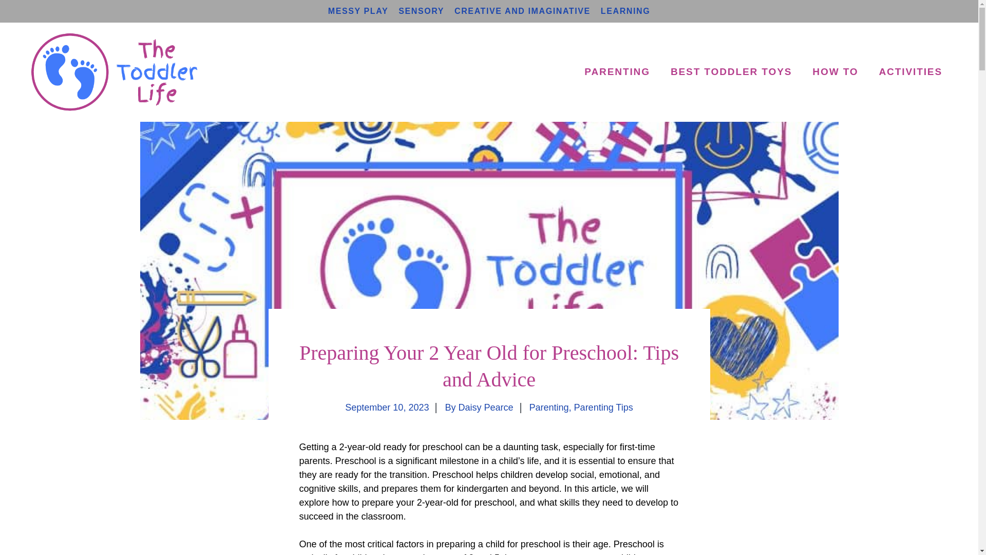 This screenshot has width=986, height=555. Describe the element at coordinates (421, 11) in the screenshot. I see `SENSORY` at that location.